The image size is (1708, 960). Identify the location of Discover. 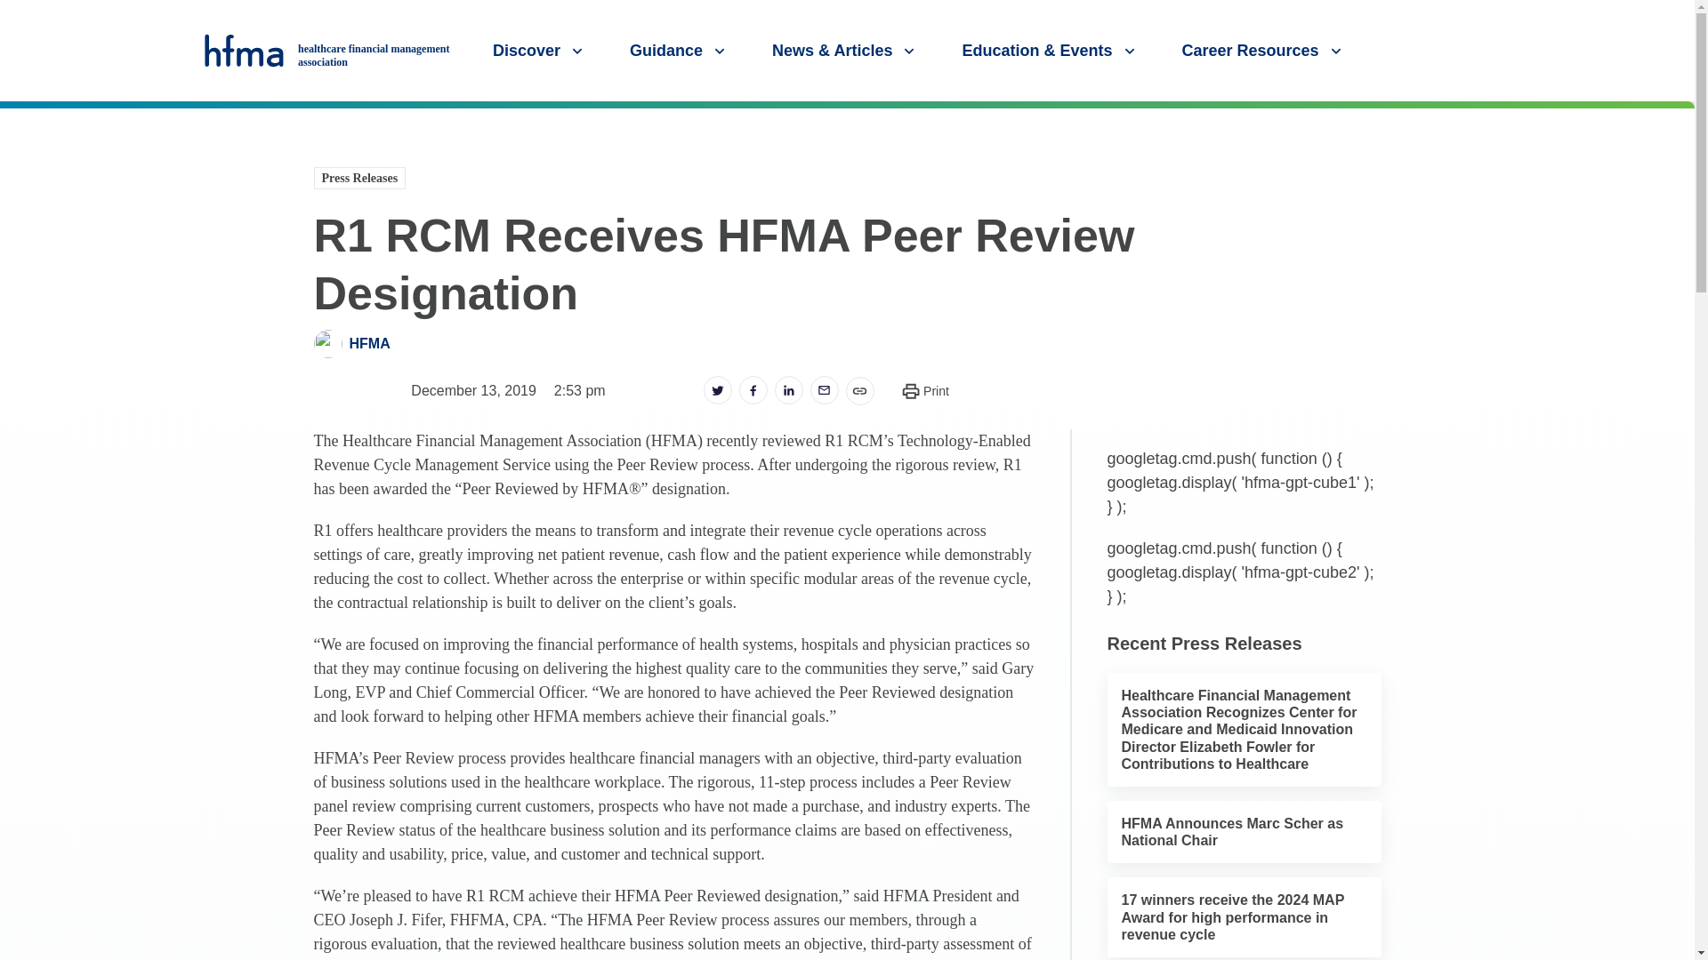
(540, 50).